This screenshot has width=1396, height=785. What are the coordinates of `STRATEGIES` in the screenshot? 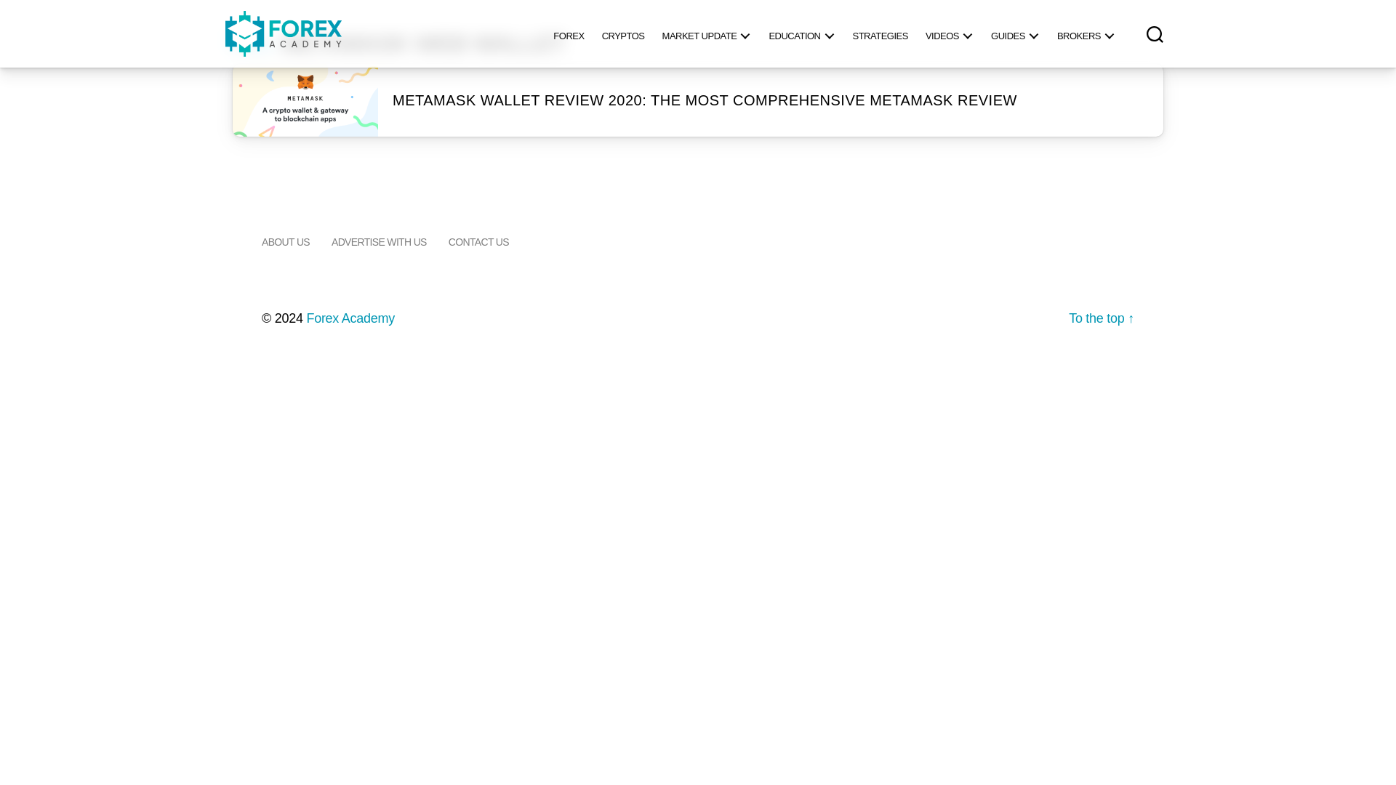 It's located at (879, 33).